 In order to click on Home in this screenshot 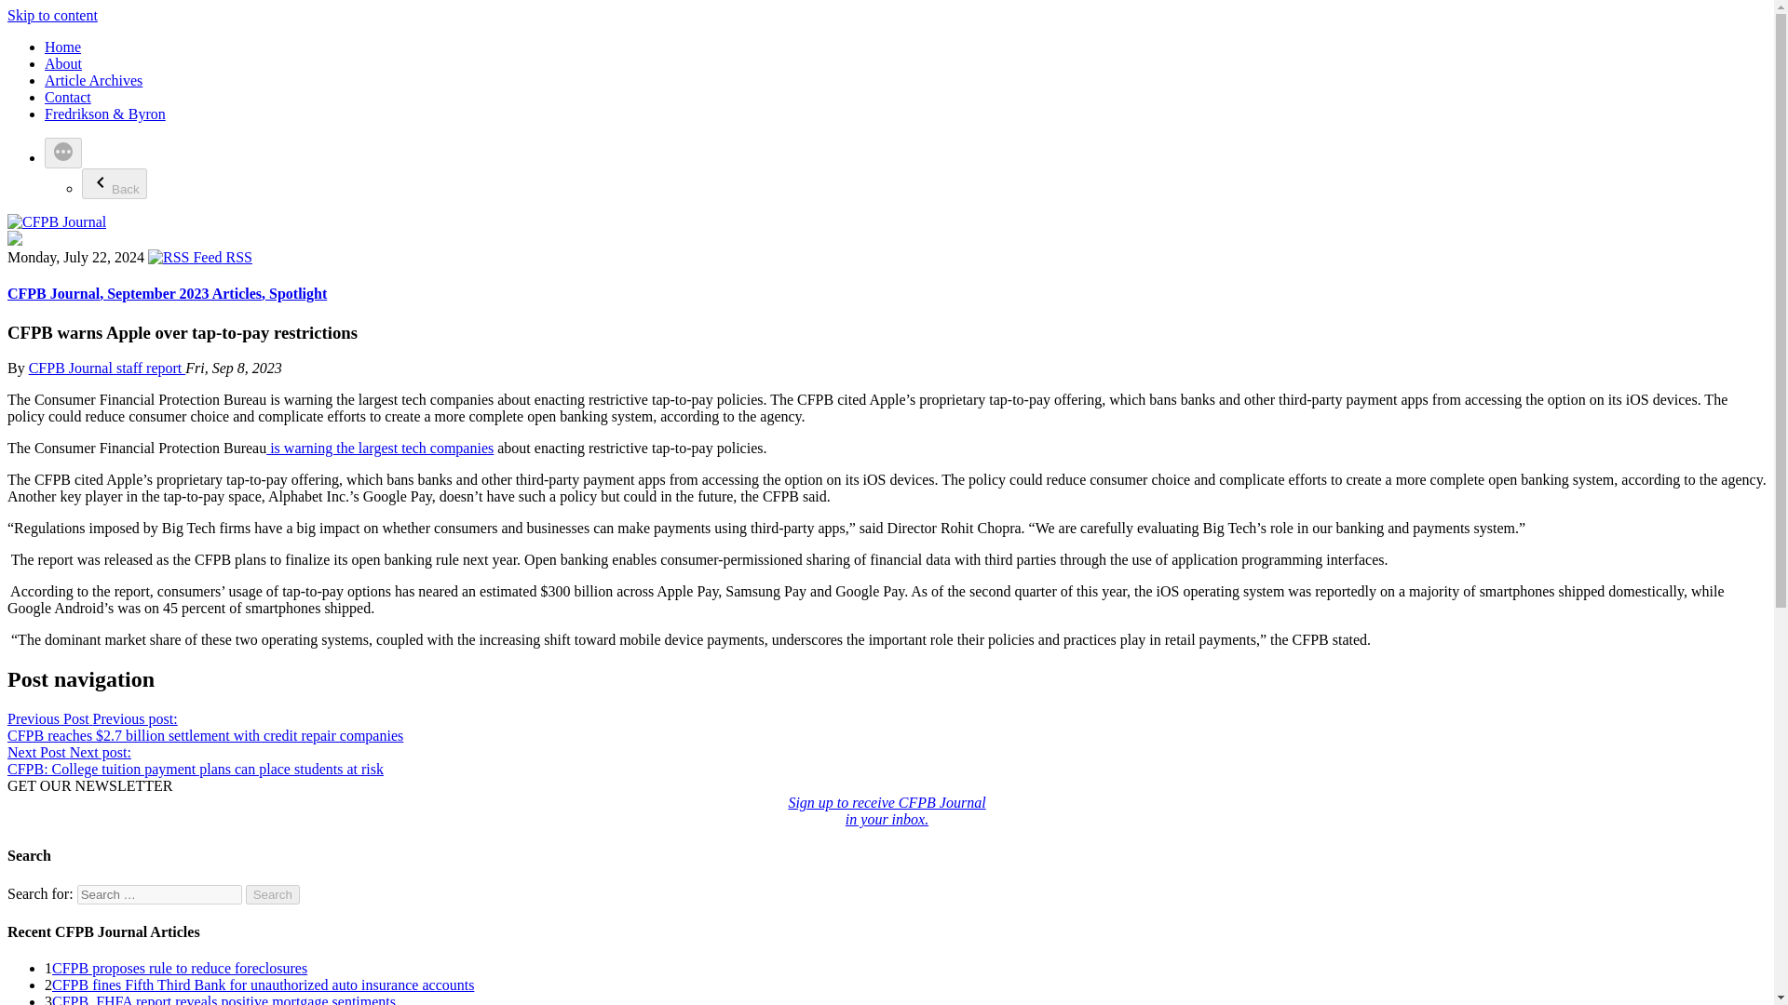, I will do `click(199, 257)`.